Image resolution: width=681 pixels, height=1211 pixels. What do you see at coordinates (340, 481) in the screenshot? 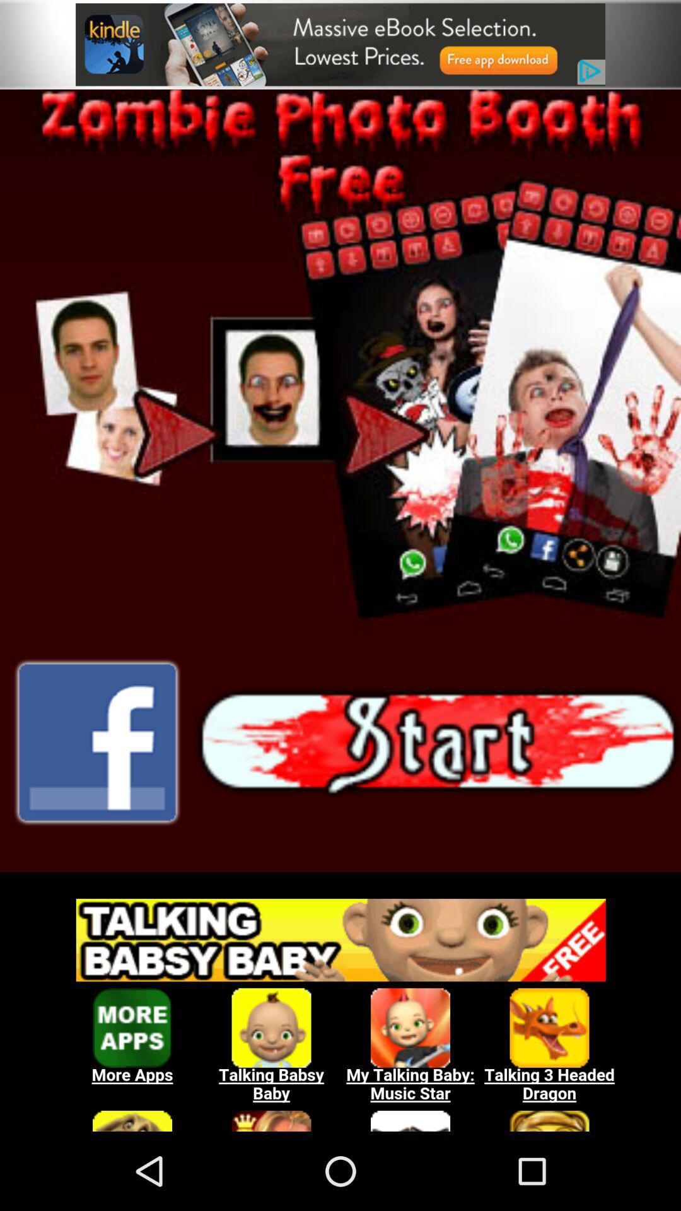
I see `start app` at bounding box center [340, 481].